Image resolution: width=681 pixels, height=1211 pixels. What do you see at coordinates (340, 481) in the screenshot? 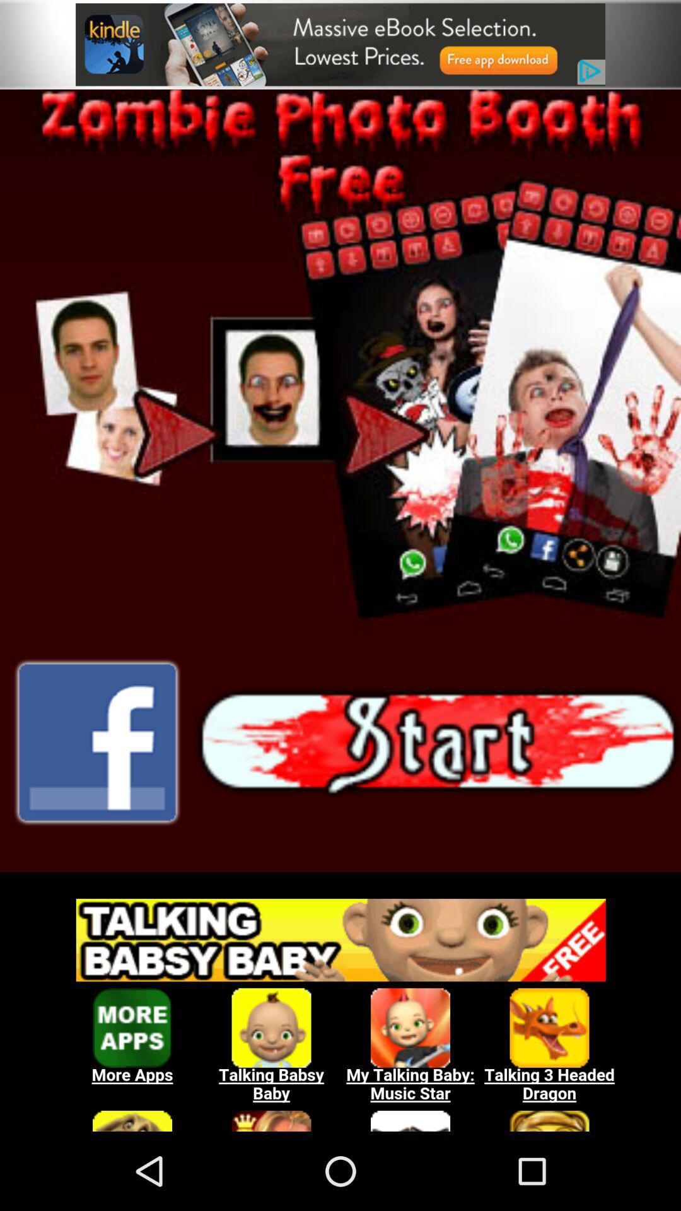
I see `start app` at bounding box center [340, 481].